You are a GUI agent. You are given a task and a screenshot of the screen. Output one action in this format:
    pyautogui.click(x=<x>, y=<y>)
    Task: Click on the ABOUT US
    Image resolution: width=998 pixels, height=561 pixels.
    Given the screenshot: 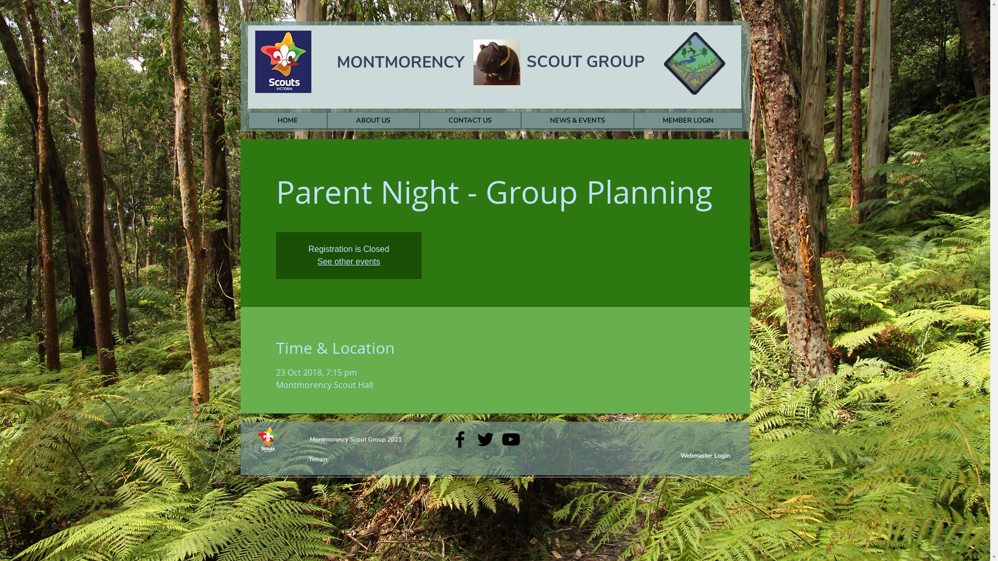 What is the action you would take?
    pyautogui.click(x=373, y=121)
    